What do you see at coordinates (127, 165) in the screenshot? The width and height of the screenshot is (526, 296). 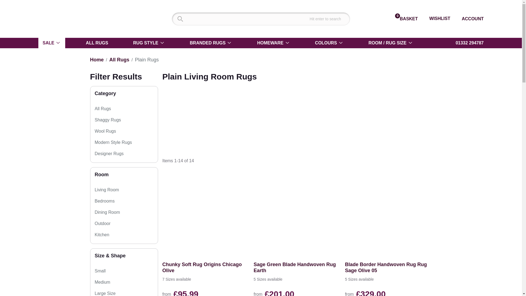 I see `on` at bounding box center [127, 165].